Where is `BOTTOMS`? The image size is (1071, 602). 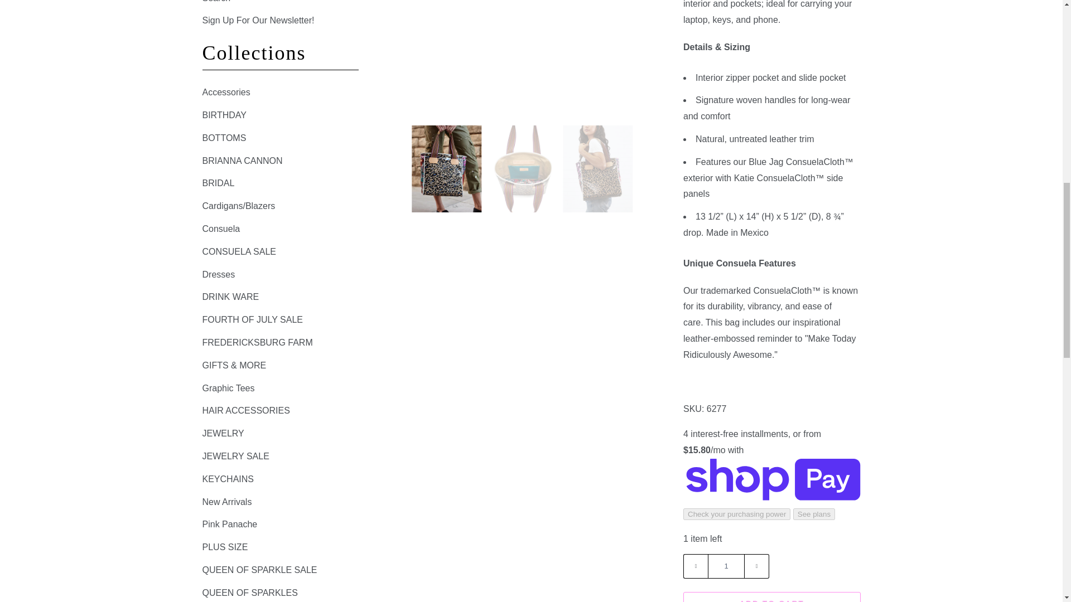 BOTTOMS is located at coordinates (224, 137).